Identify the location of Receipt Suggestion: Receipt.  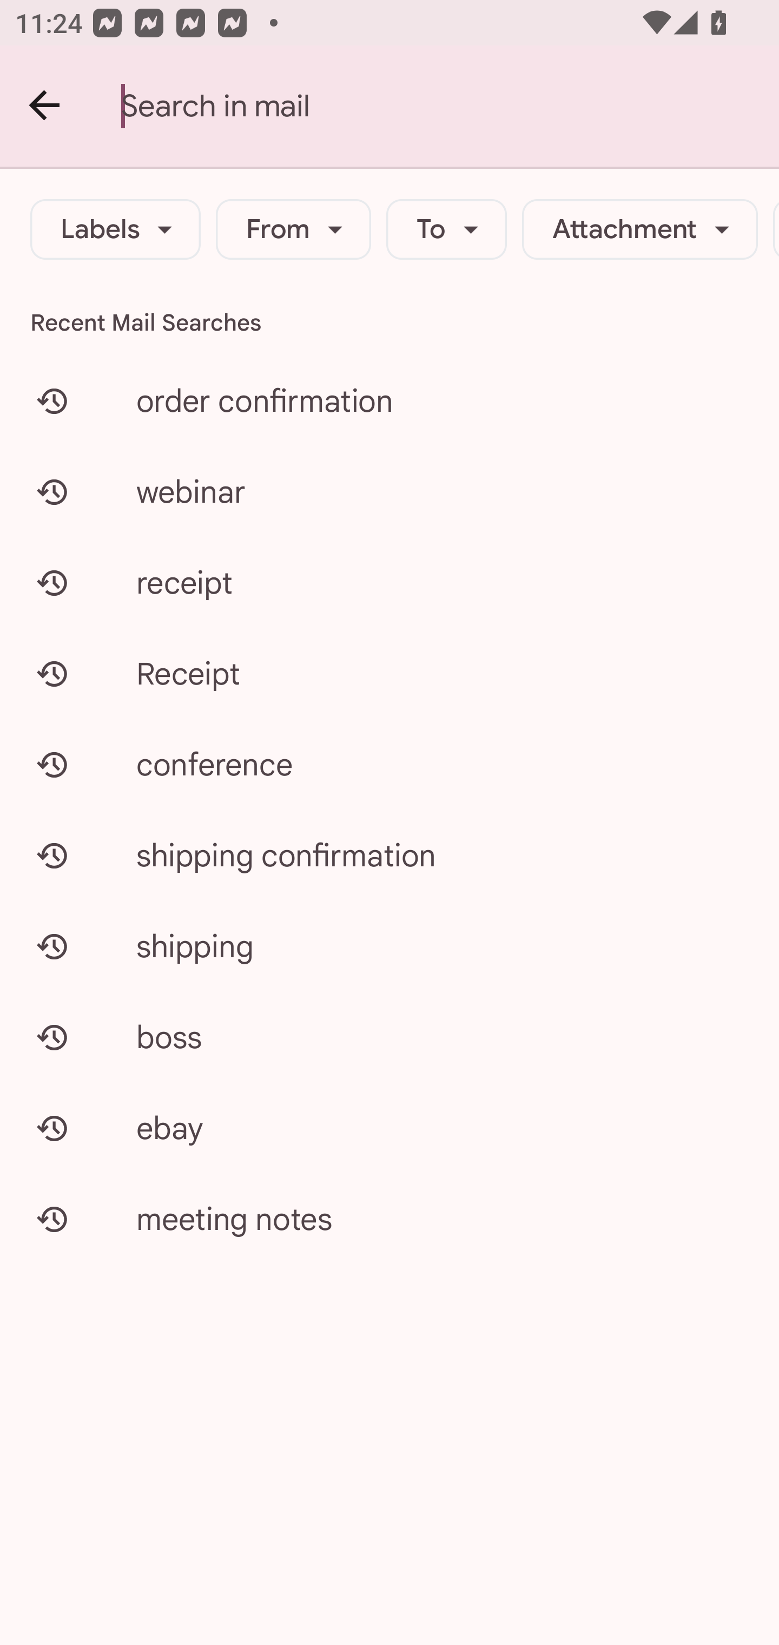
(389, 673).